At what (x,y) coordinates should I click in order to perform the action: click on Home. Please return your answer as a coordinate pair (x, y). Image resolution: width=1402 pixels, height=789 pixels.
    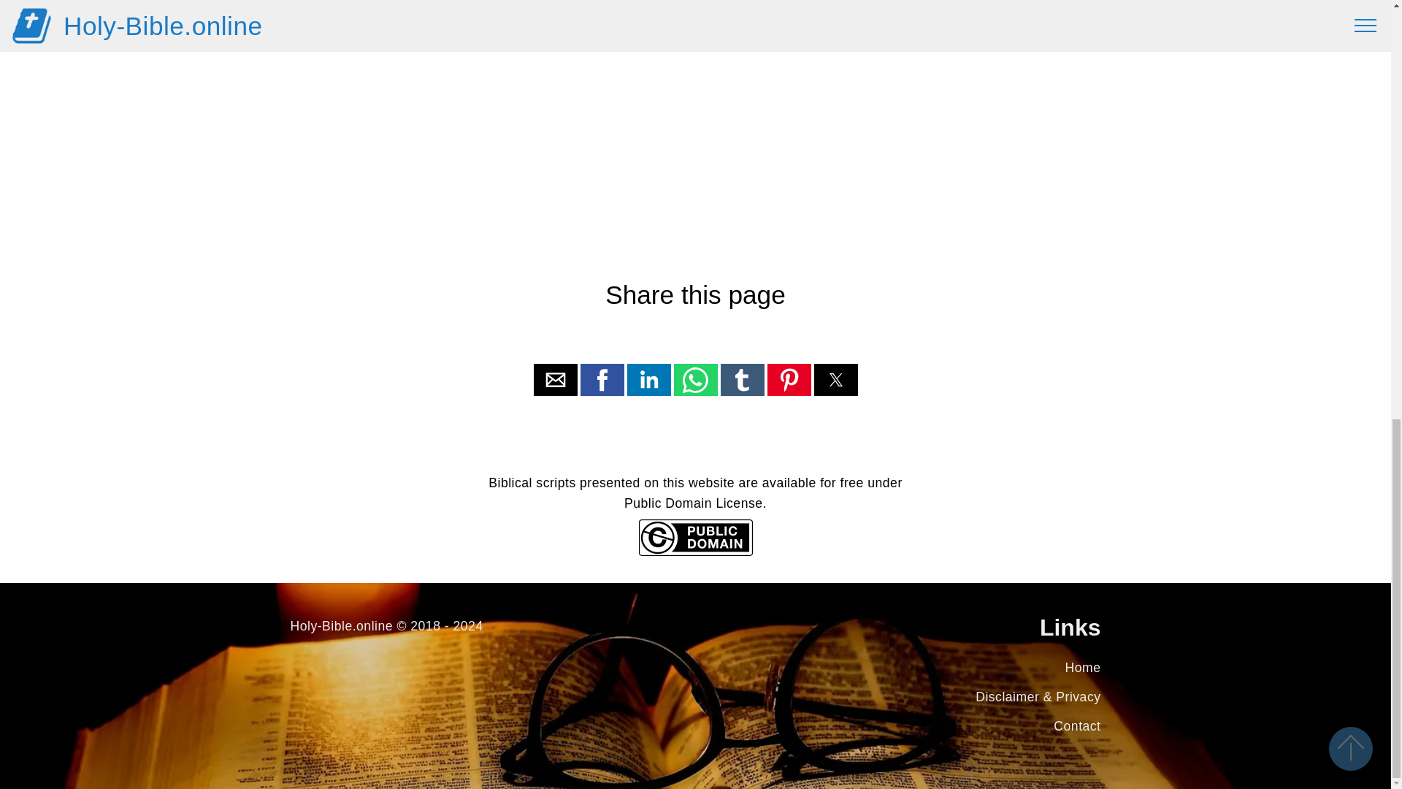
    Looking at the image, I should click on (1083, 668).